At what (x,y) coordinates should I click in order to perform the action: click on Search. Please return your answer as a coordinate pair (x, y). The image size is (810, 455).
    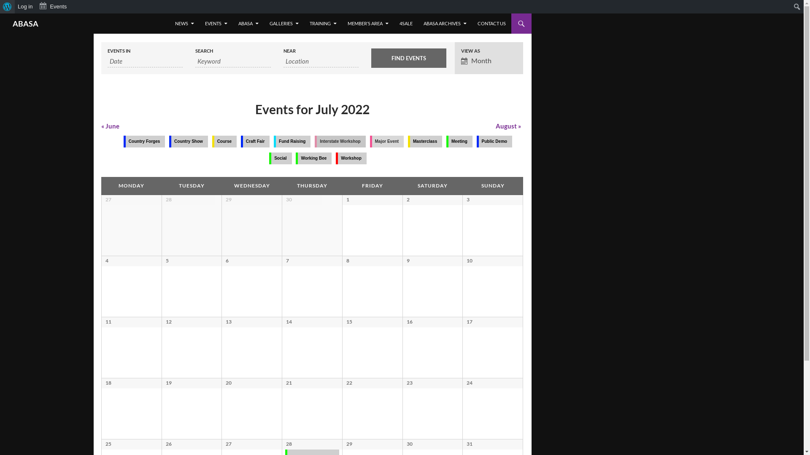
    Looking at the image, I should click on (7, 7).